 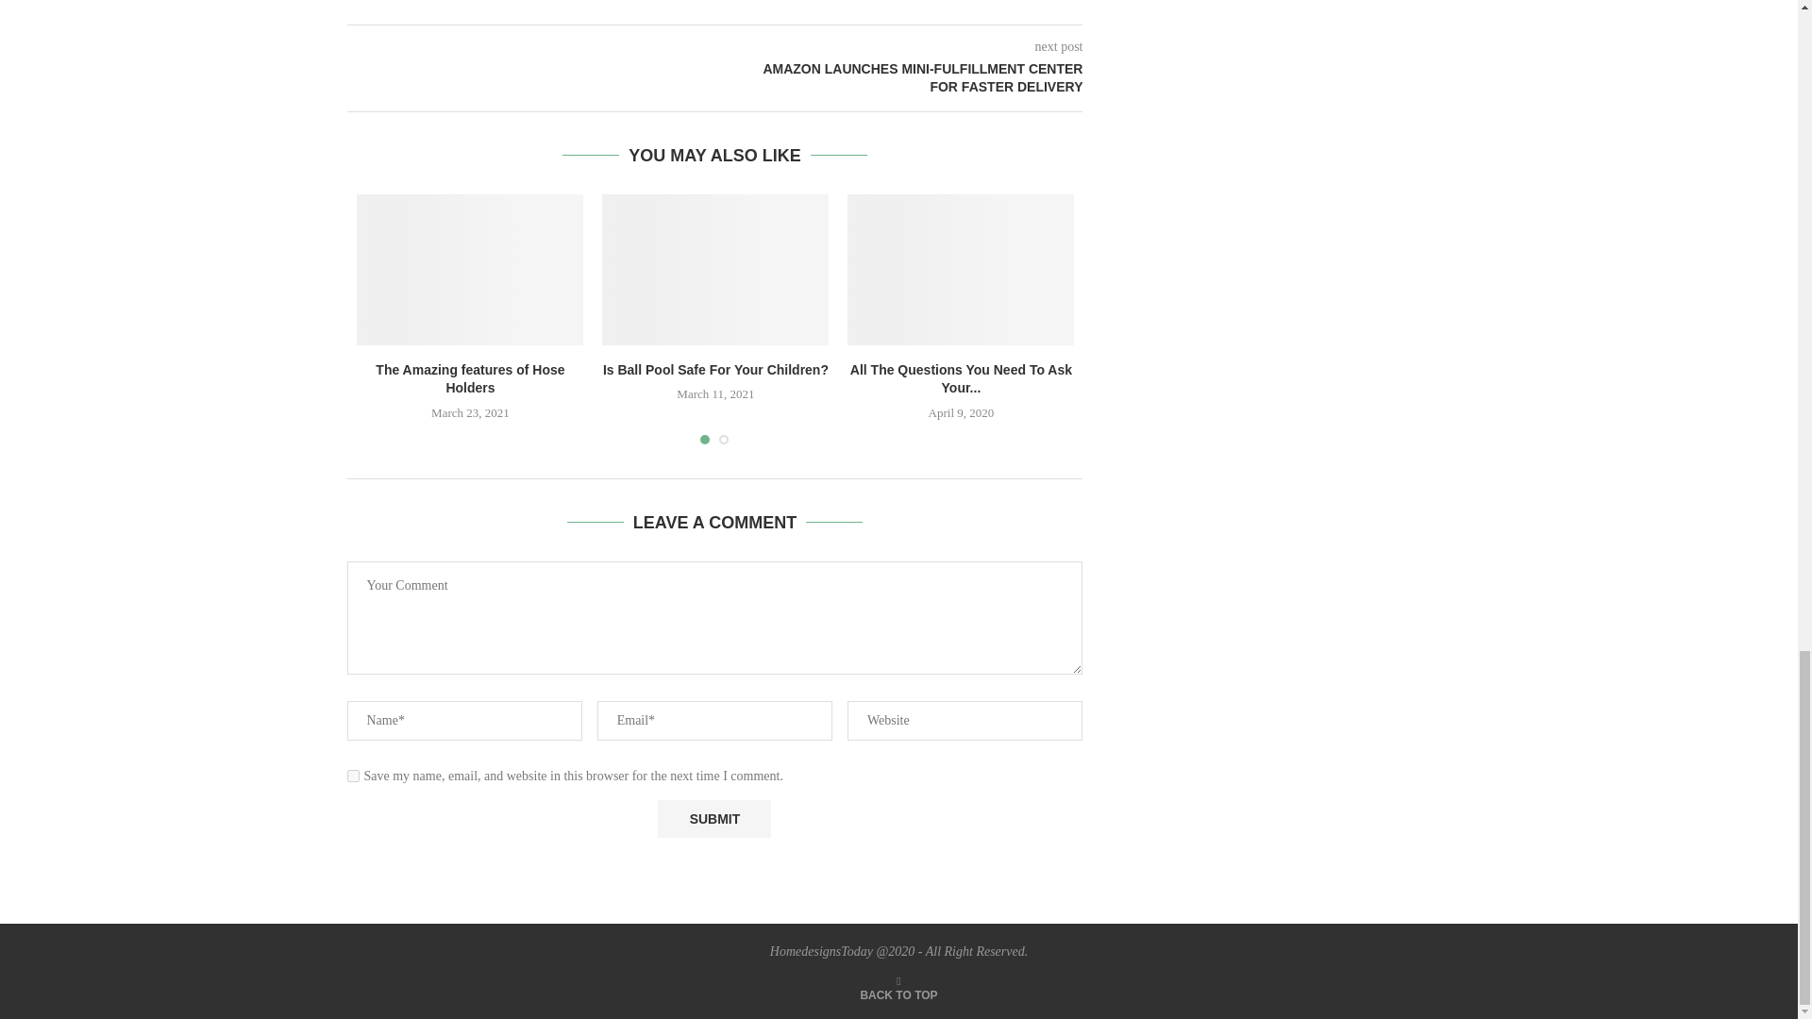 What do you see at coordinates (353, 776) in the screenshot?
I see `yes` at bounding box center [353, 776].